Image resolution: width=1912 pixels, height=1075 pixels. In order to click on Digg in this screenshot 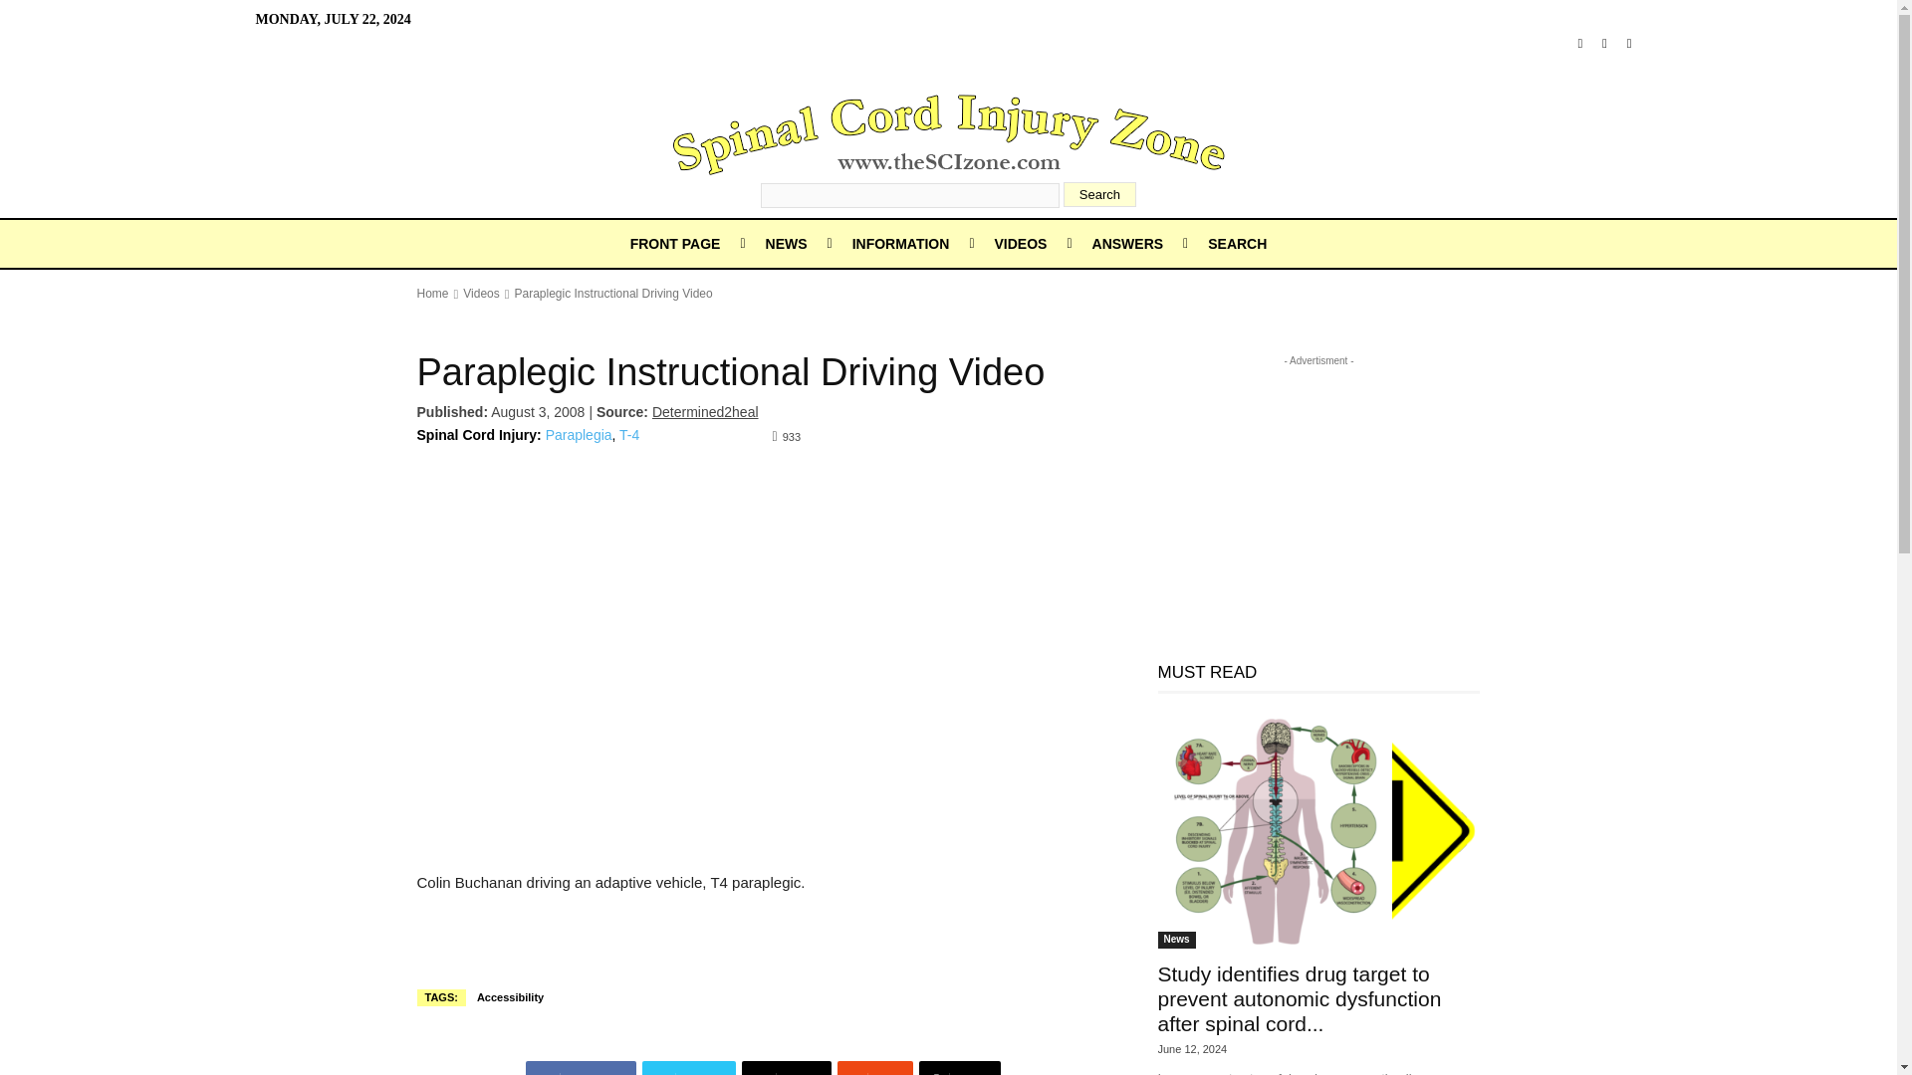, I will do `click(960, 1067)`.